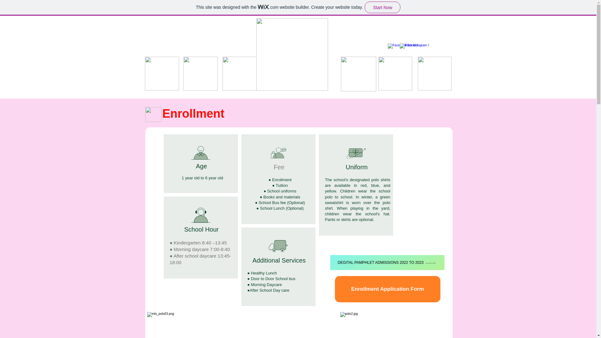  I want to click on taiyou.png, so click(153, 115).